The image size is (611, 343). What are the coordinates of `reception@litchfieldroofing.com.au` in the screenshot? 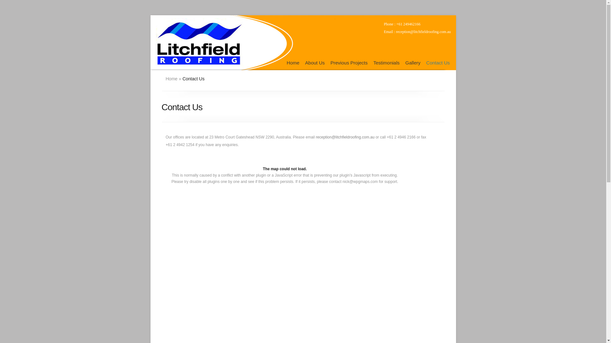 It's located at (345, 137).